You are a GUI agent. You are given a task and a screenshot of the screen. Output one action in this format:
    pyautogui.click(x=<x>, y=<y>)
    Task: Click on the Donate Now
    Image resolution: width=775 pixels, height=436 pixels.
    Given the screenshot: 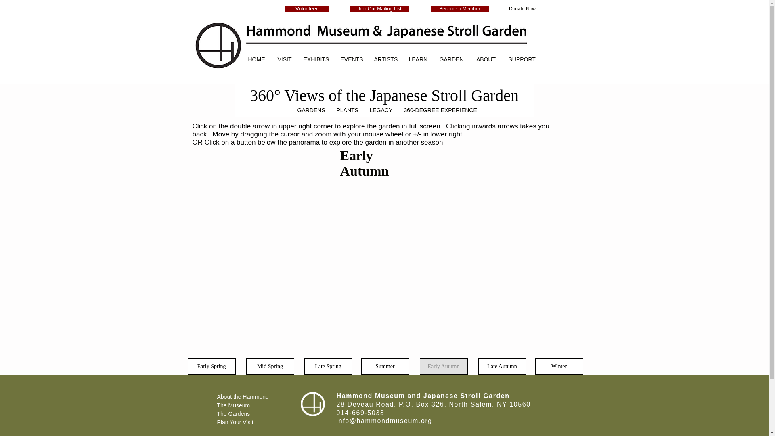 What is the action you would take?
    pyautogui.click(x=522, y=9)
    